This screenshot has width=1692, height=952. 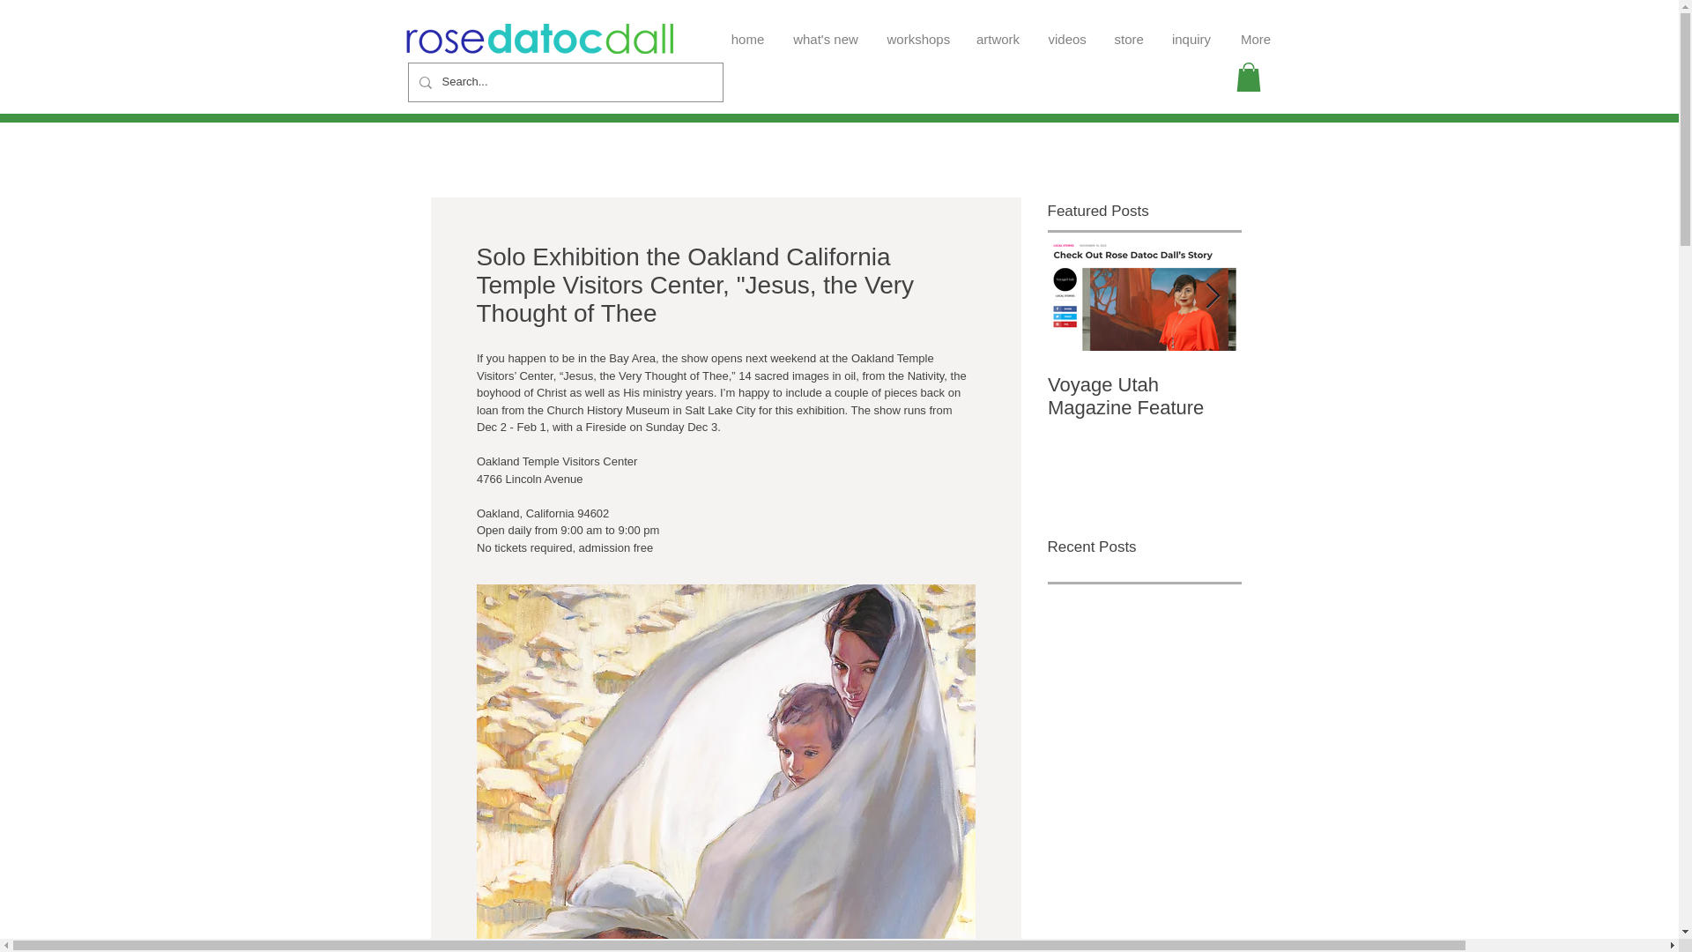 What do you see at coordinates (1144, 397) in the screenshot?
I see `Voyage Utah Magazine Feature` at bounding box center [1144, 397].